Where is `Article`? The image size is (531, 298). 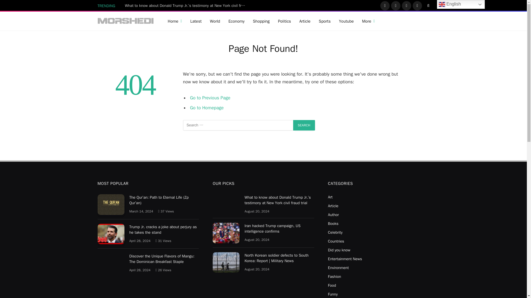
Article is located at coordinates (305, 21).